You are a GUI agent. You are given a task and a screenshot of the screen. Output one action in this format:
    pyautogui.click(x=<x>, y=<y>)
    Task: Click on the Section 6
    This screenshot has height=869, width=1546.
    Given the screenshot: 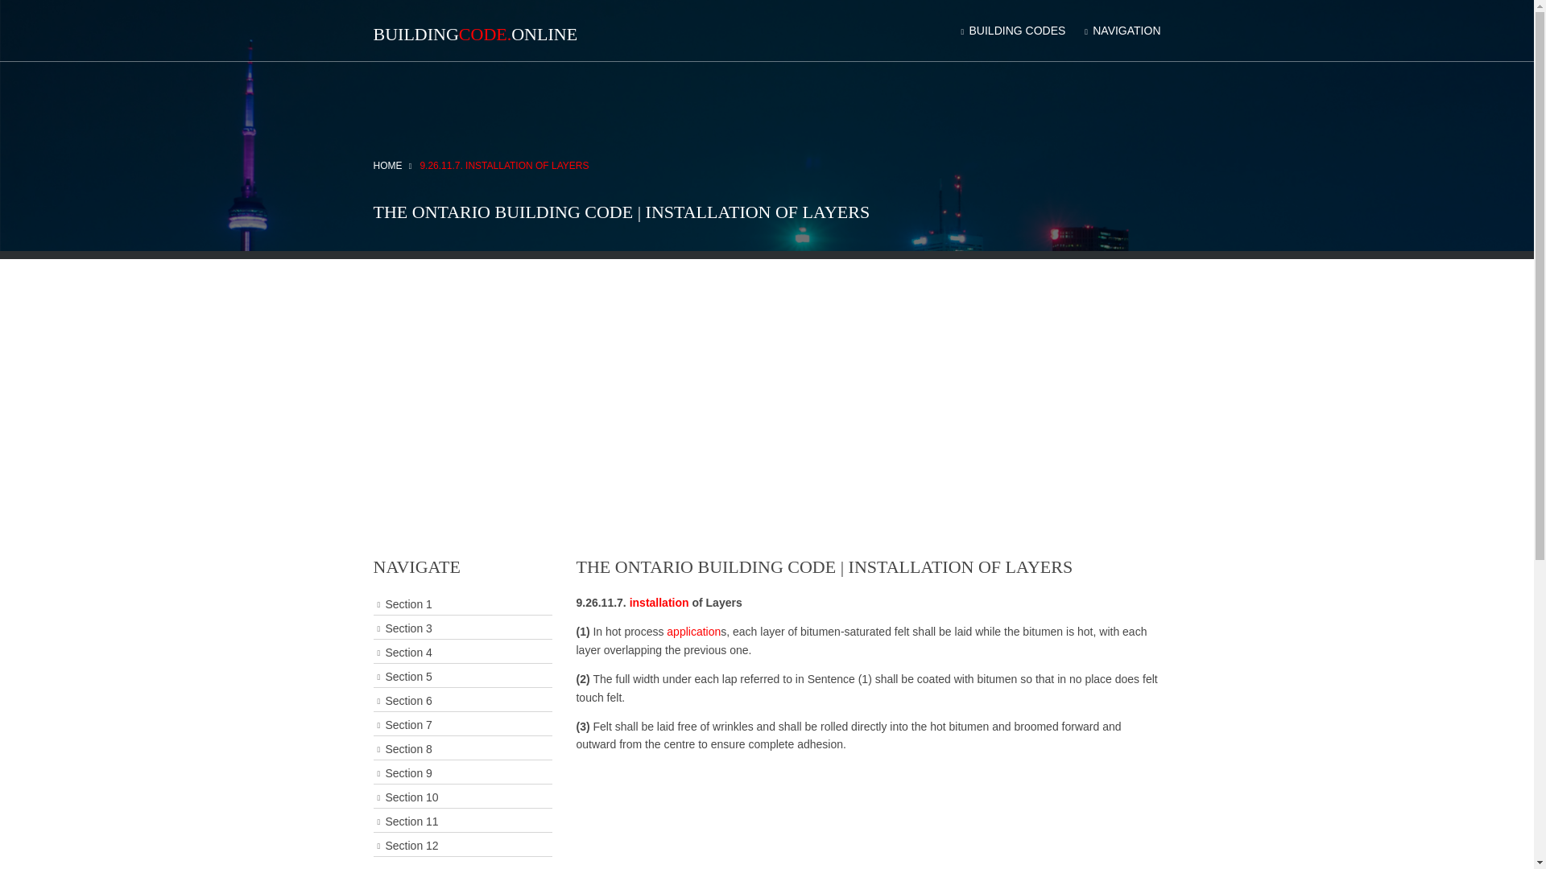 What is the action you would take?
    pyautogui.click(x=462, y=700)
    